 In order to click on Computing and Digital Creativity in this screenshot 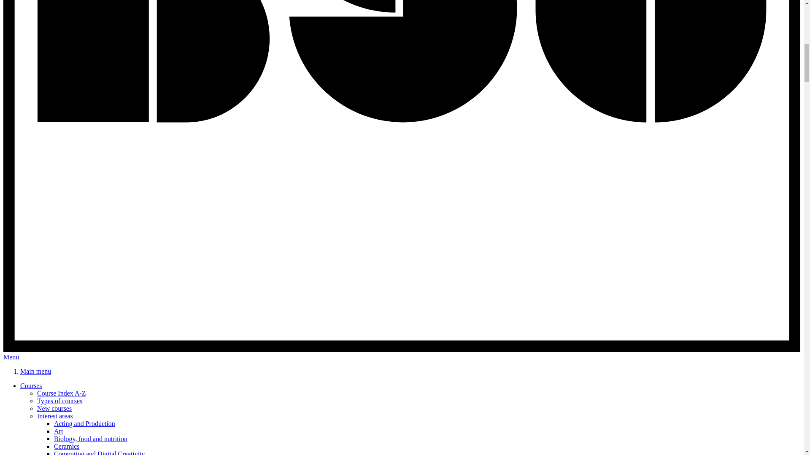, I will do `click(100, 452)`.